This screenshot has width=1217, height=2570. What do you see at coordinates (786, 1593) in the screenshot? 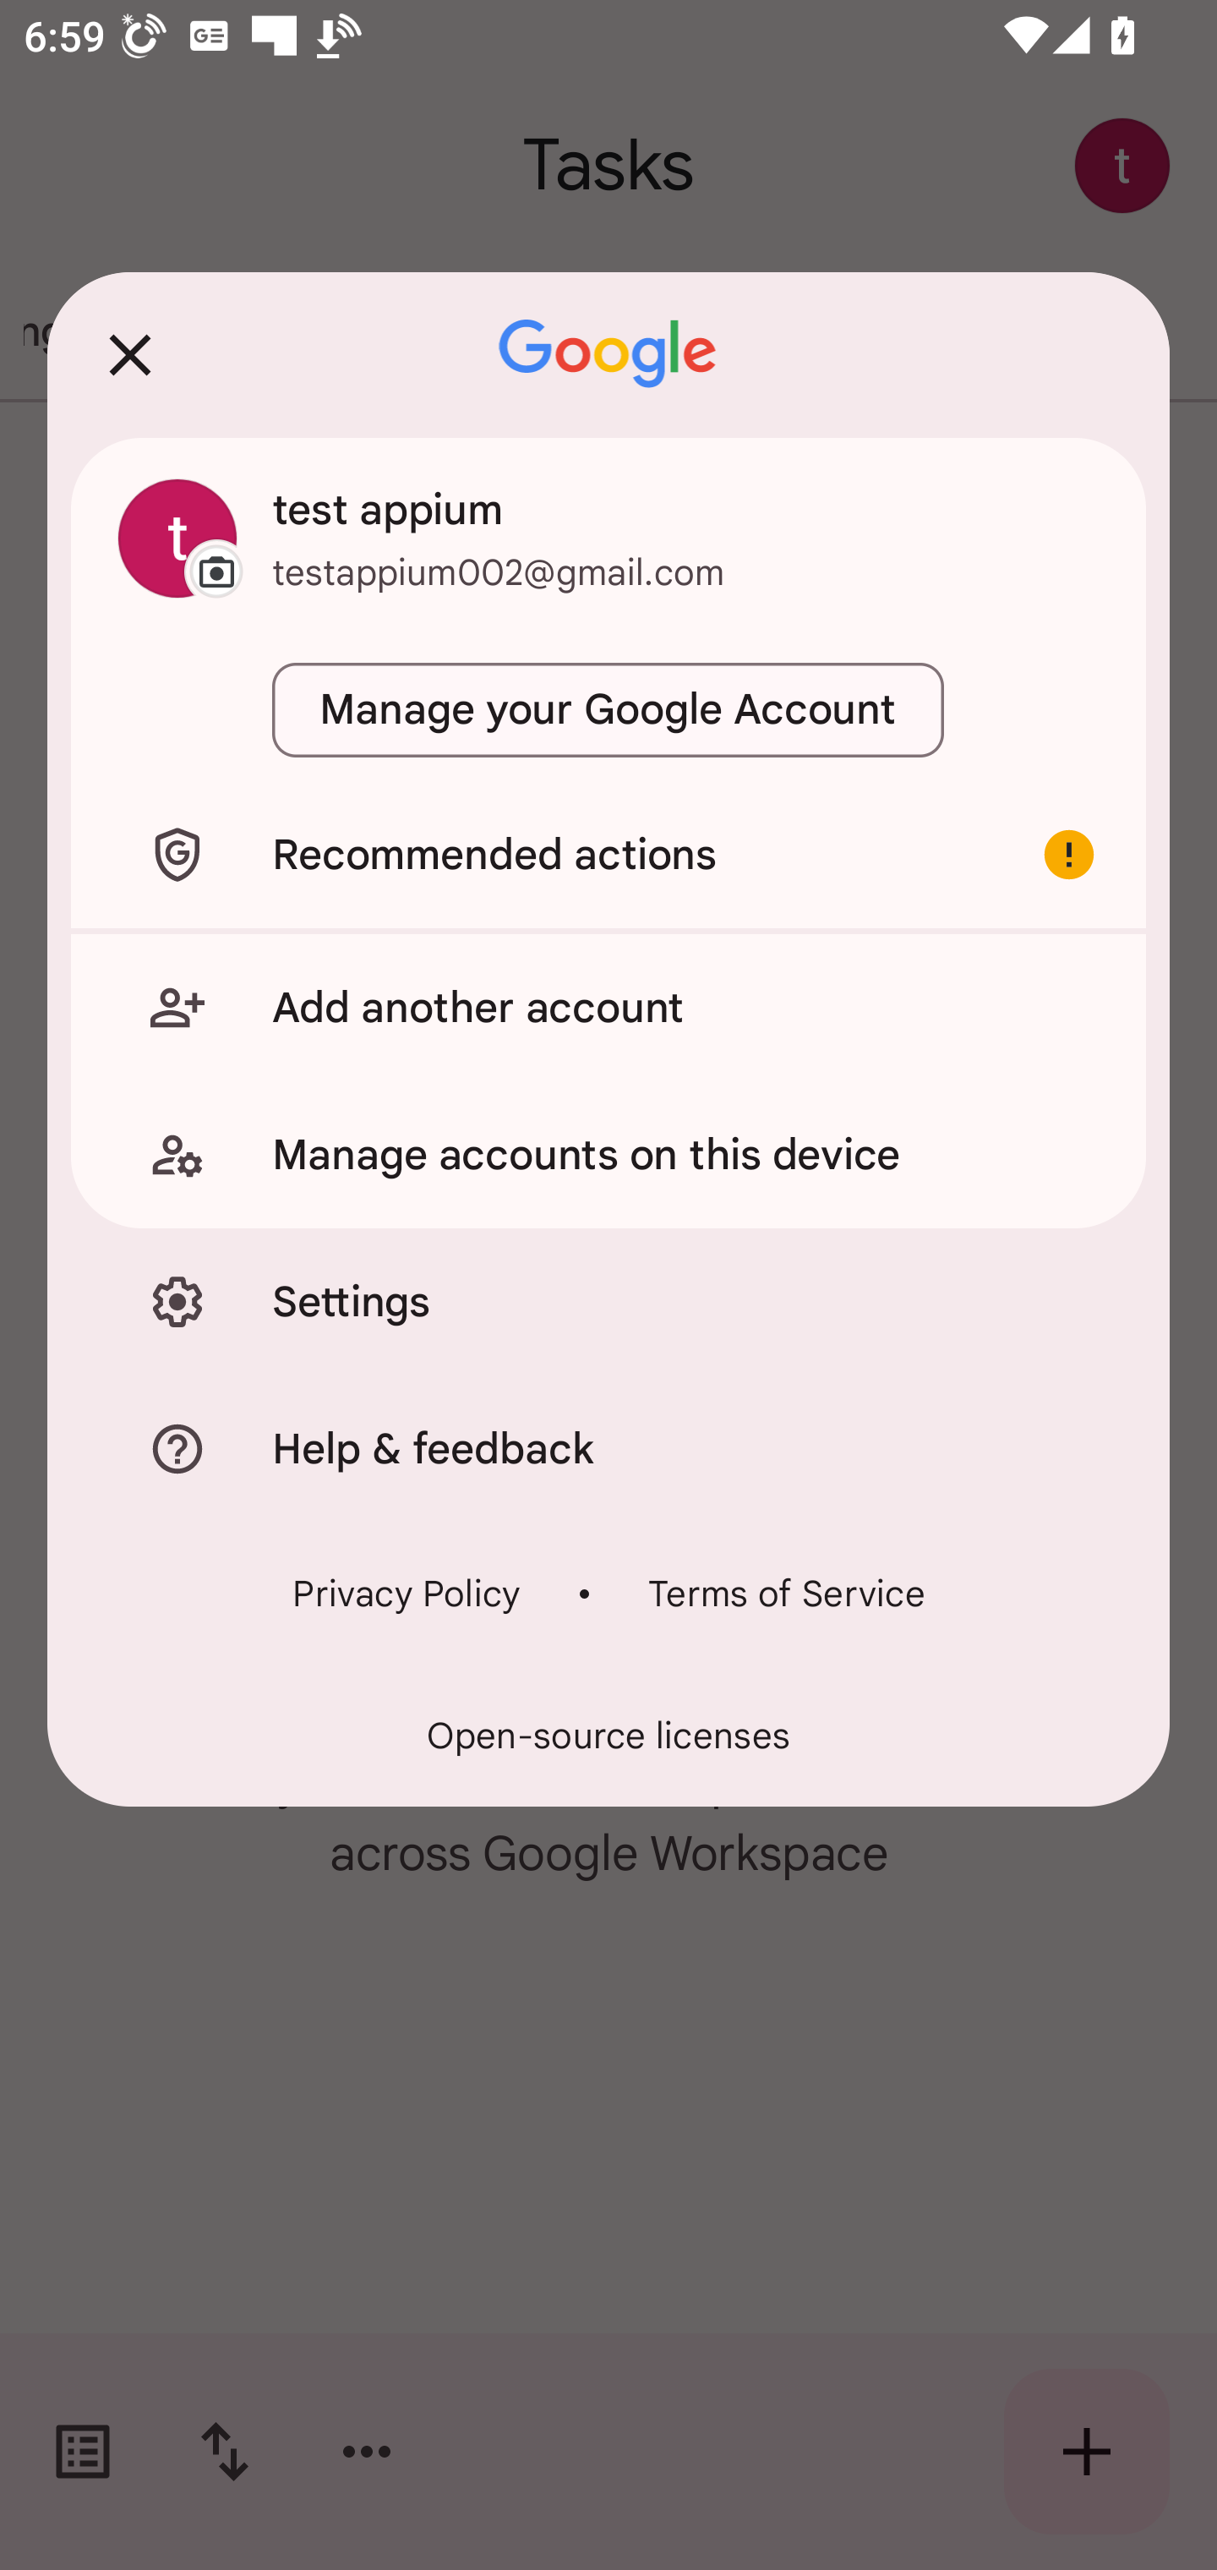
I see `Terms of Service` at bounding box center [786, 1593].